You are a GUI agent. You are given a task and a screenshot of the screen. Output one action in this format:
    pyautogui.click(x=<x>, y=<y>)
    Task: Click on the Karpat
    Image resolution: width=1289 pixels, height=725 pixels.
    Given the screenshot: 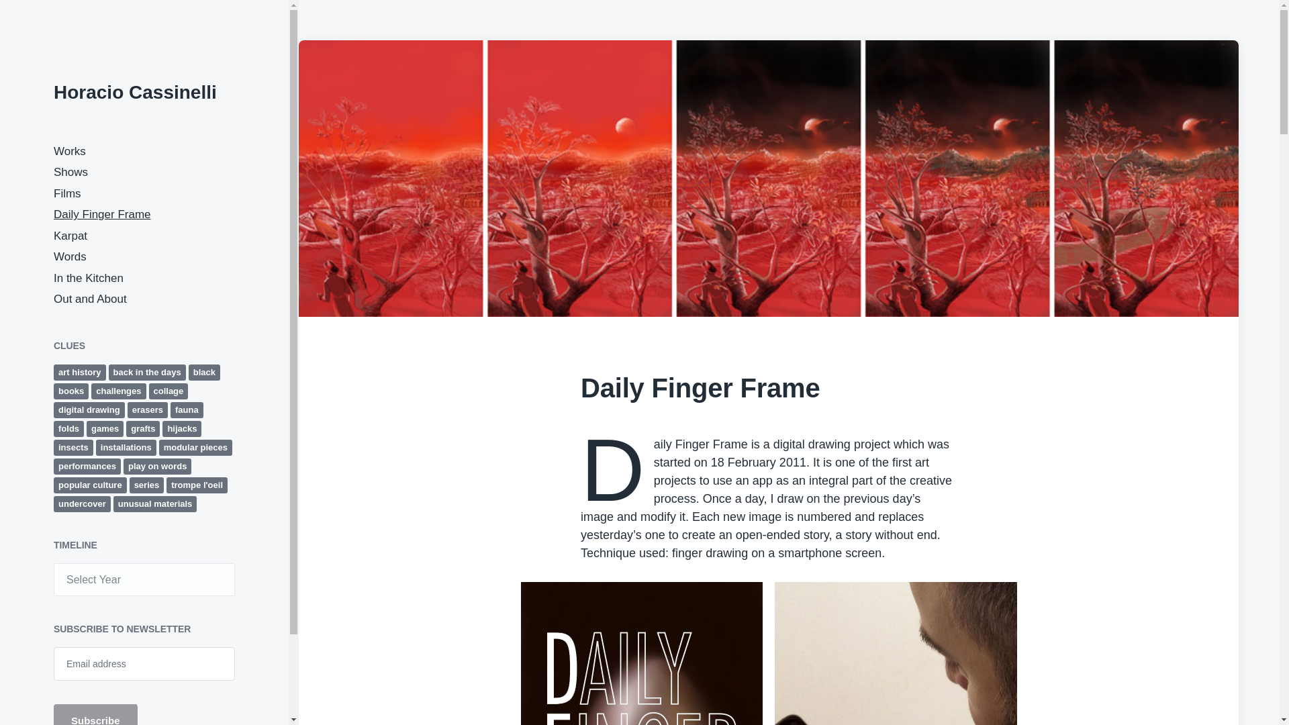 What is the action you would take?
    pyautogui.click(x=70, y=236)
    